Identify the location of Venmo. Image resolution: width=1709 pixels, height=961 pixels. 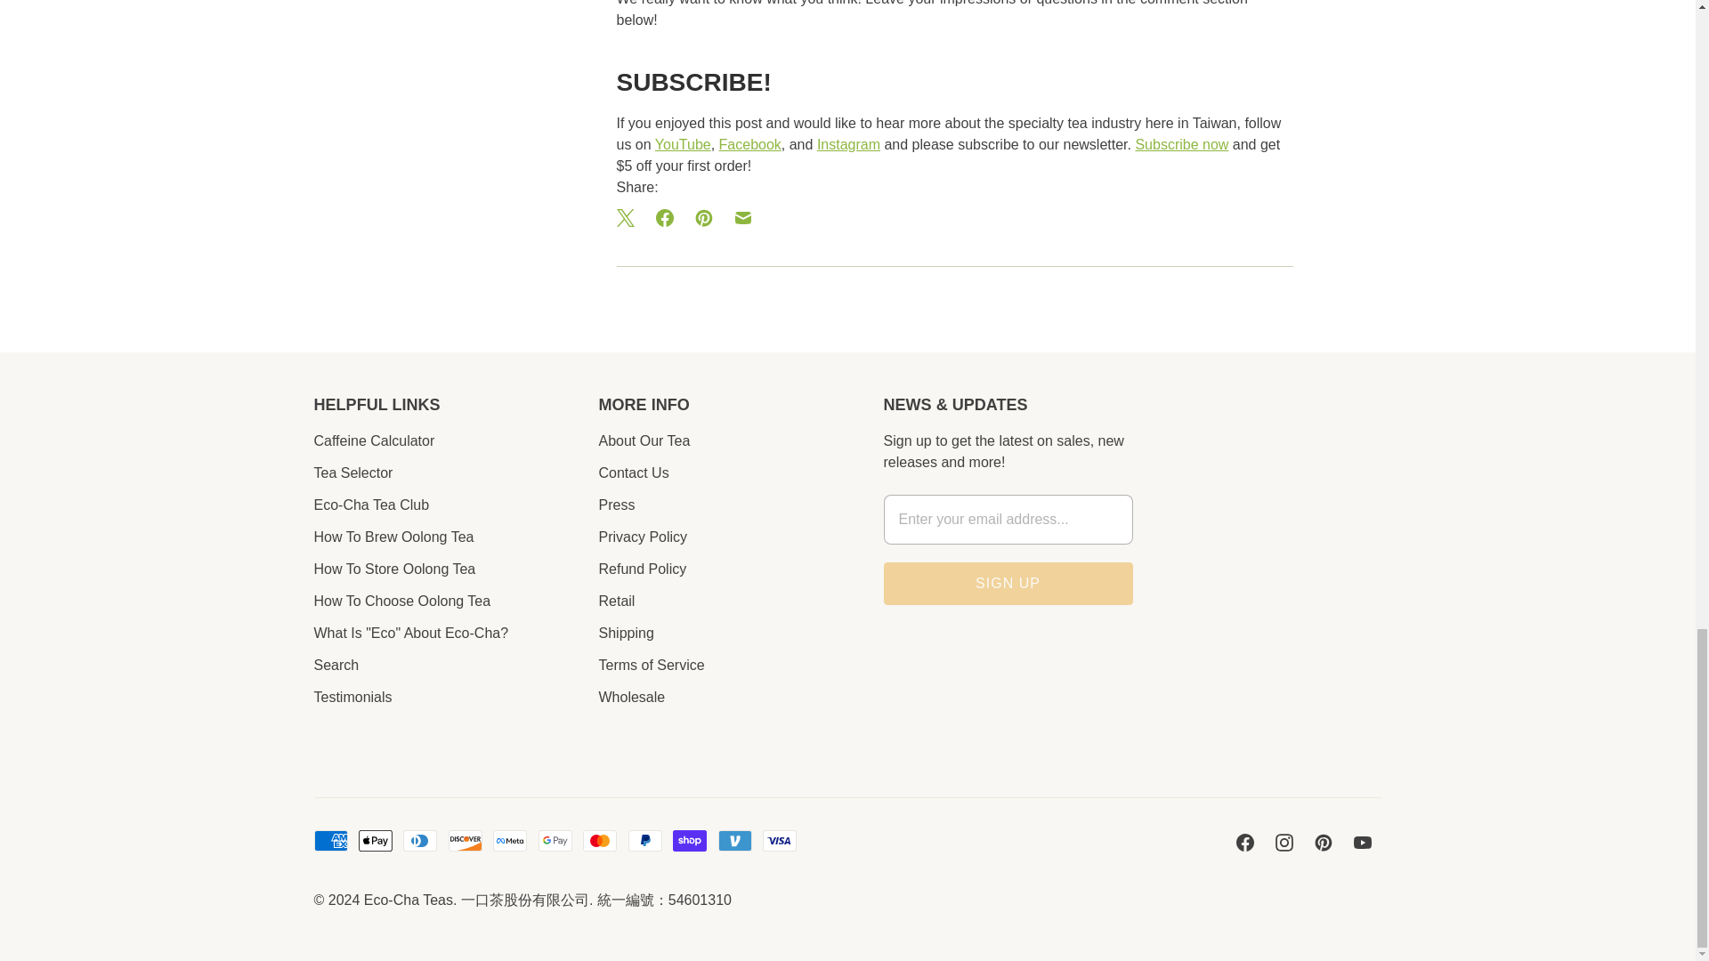
(734, 840).